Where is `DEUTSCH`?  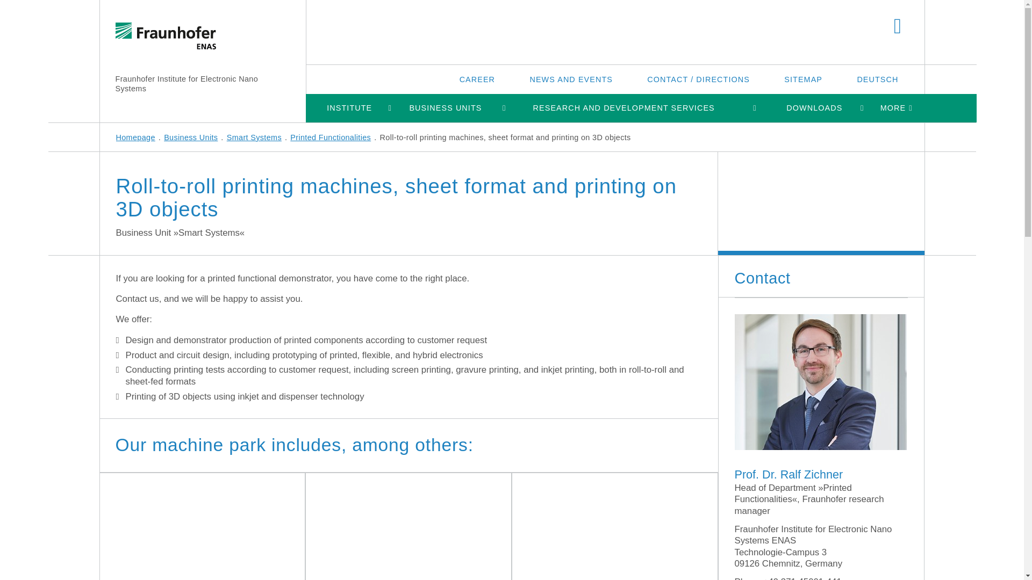
DEUTSCH is located at coordinates (877, 79).